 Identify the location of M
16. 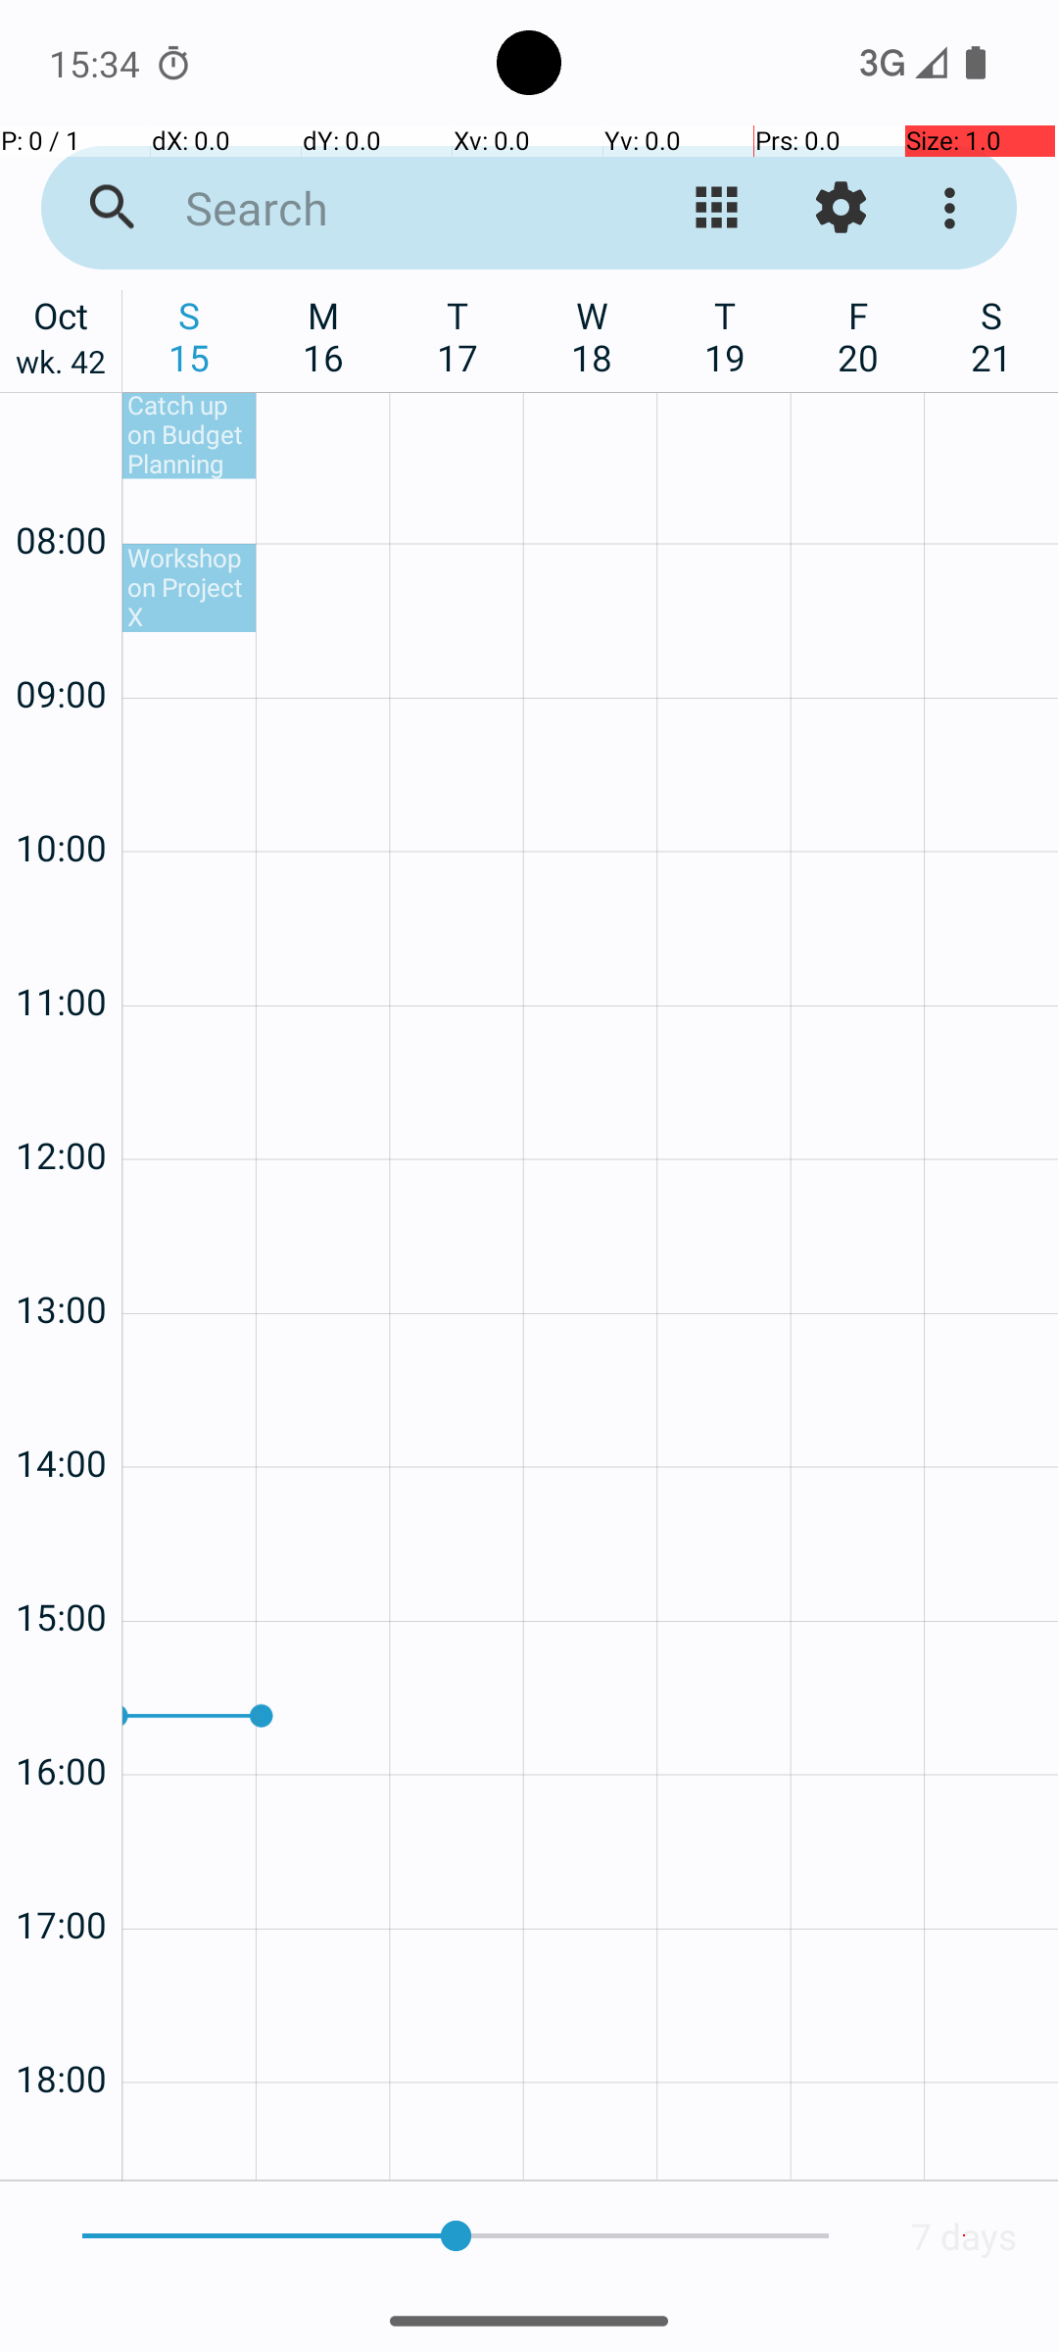
(323, 336).